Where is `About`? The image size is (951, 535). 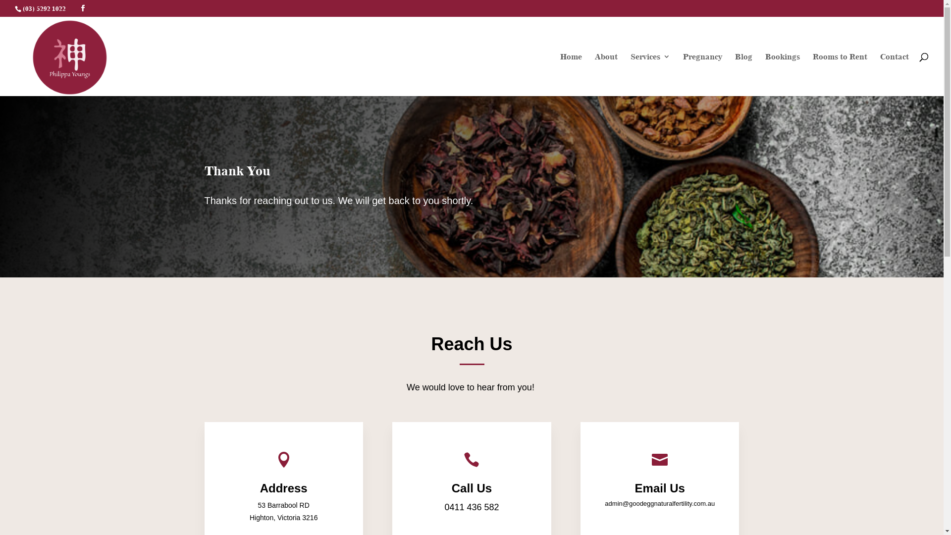
About is located at coordinates (606, 74).